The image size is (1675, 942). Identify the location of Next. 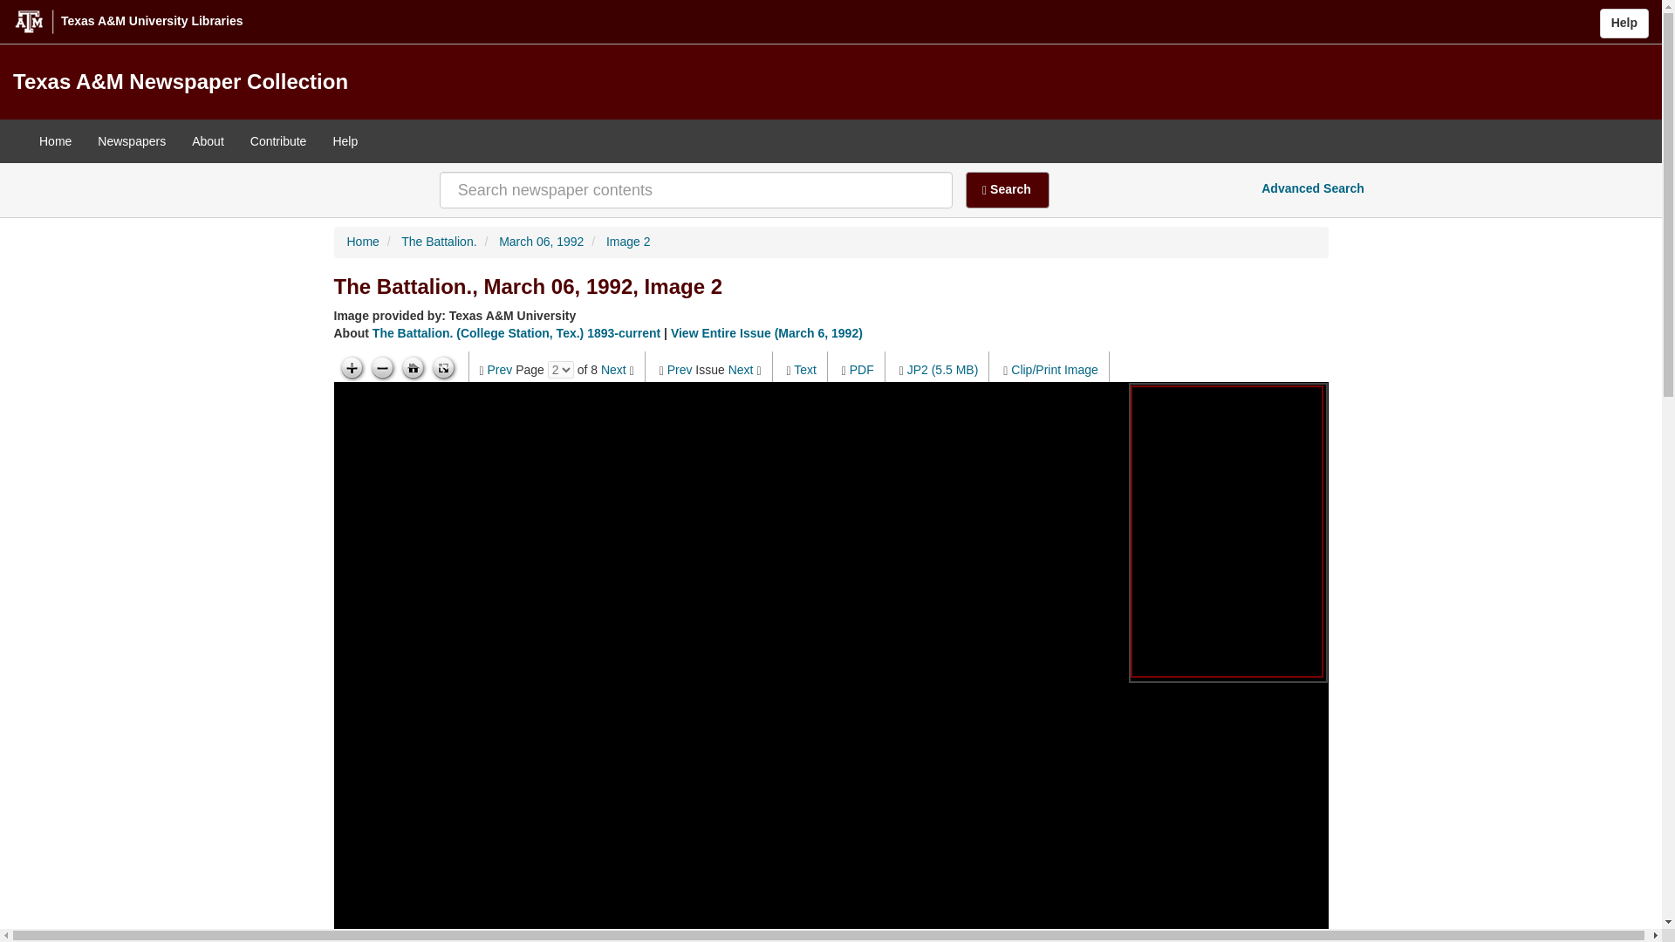
(742, 370).